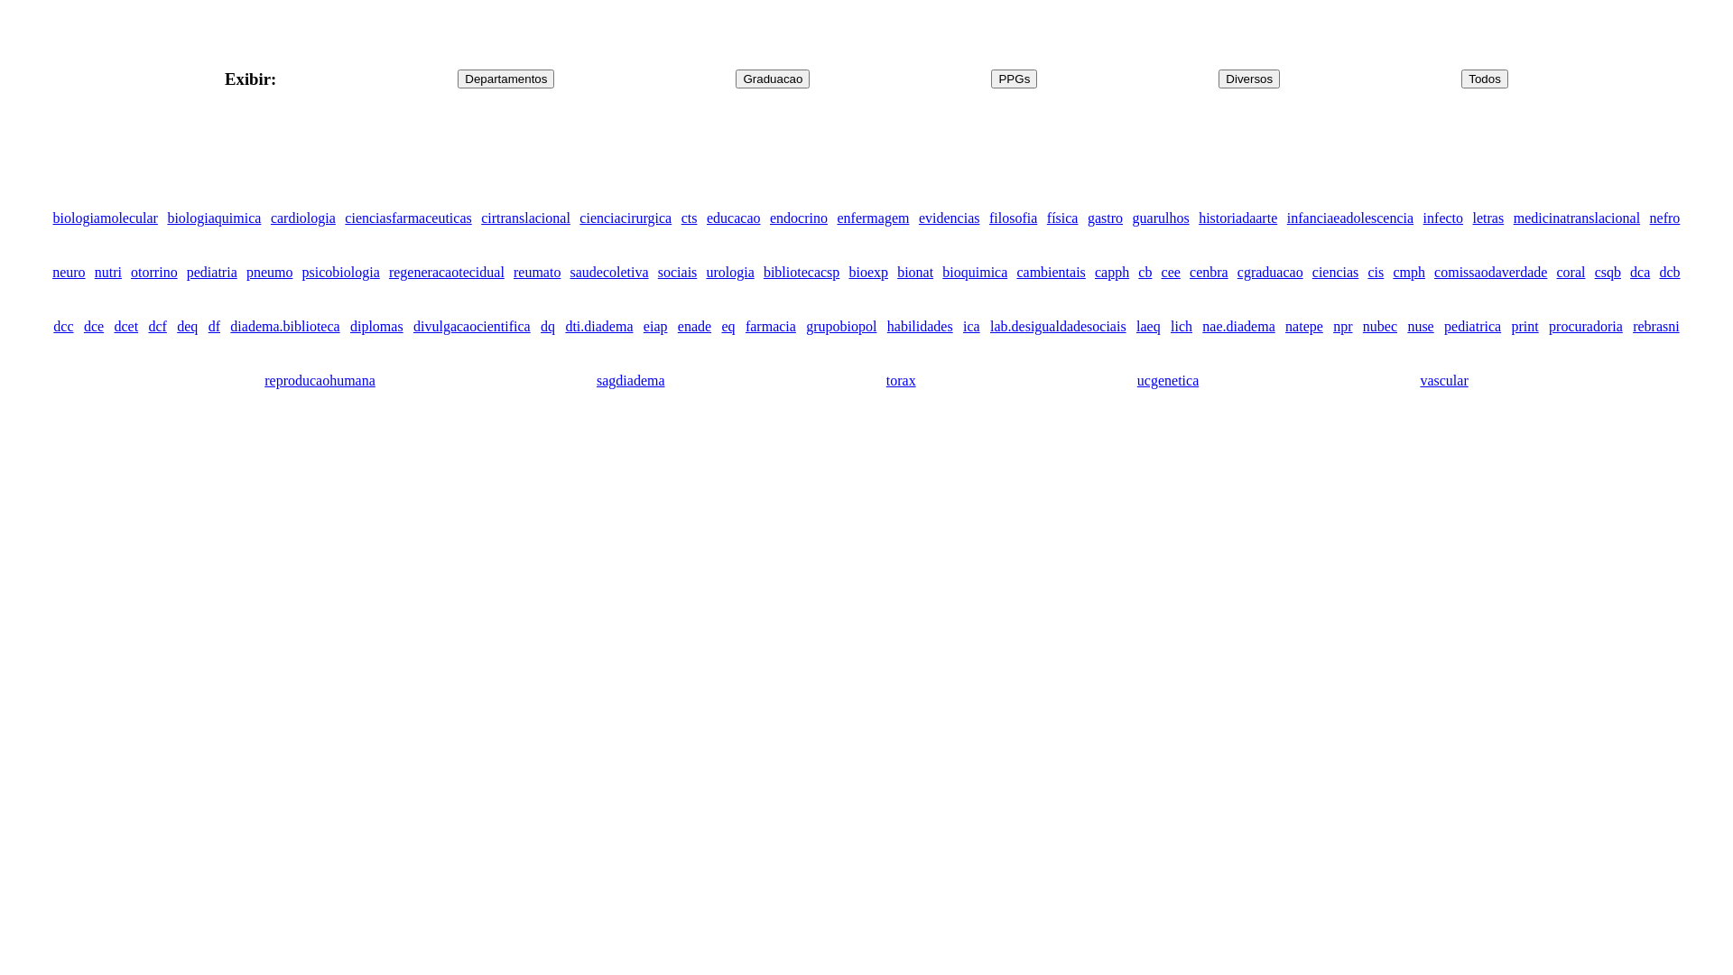 The image size is (1733, 975). I want to click on educacao, so click(734, 218).